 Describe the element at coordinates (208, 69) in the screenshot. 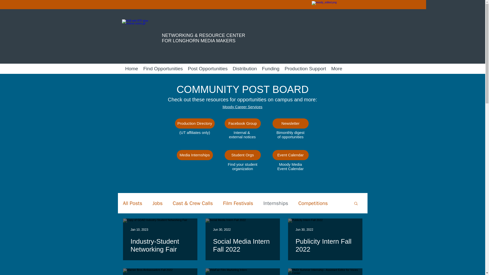

I see `Post Opportunities` at that location.